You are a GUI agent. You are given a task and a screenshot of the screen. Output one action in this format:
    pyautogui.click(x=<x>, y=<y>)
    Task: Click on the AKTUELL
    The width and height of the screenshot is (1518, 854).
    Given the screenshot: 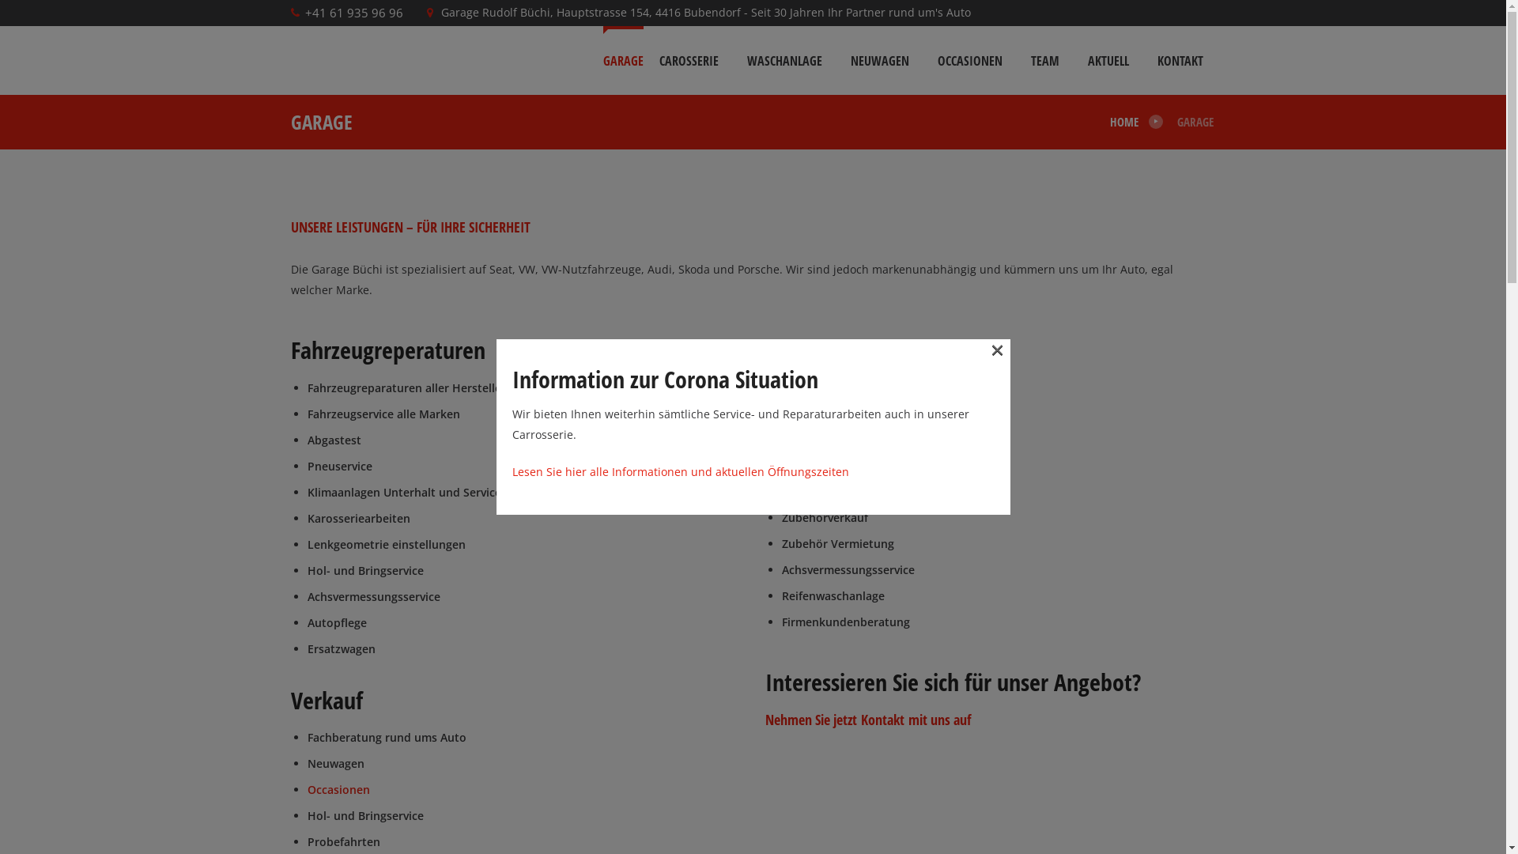 What is the action you would take?
    pyautogui.click(x=1108, y=61)
    